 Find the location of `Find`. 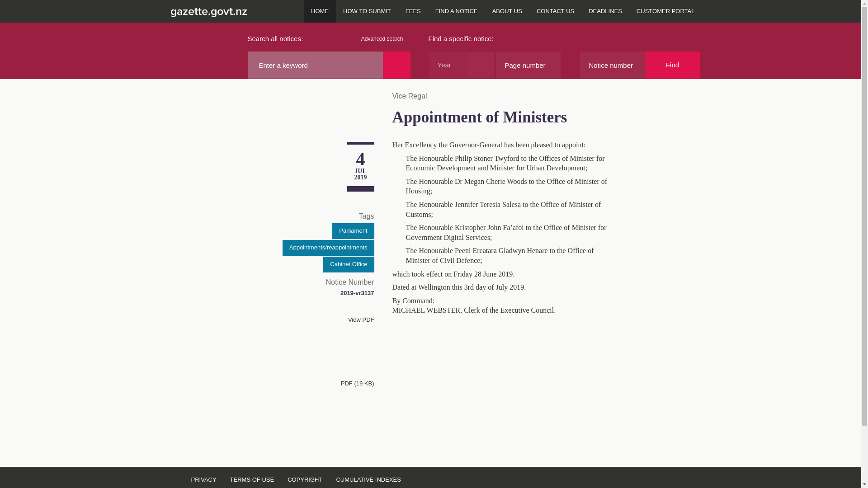

Find is located at coordinates (673, 65).